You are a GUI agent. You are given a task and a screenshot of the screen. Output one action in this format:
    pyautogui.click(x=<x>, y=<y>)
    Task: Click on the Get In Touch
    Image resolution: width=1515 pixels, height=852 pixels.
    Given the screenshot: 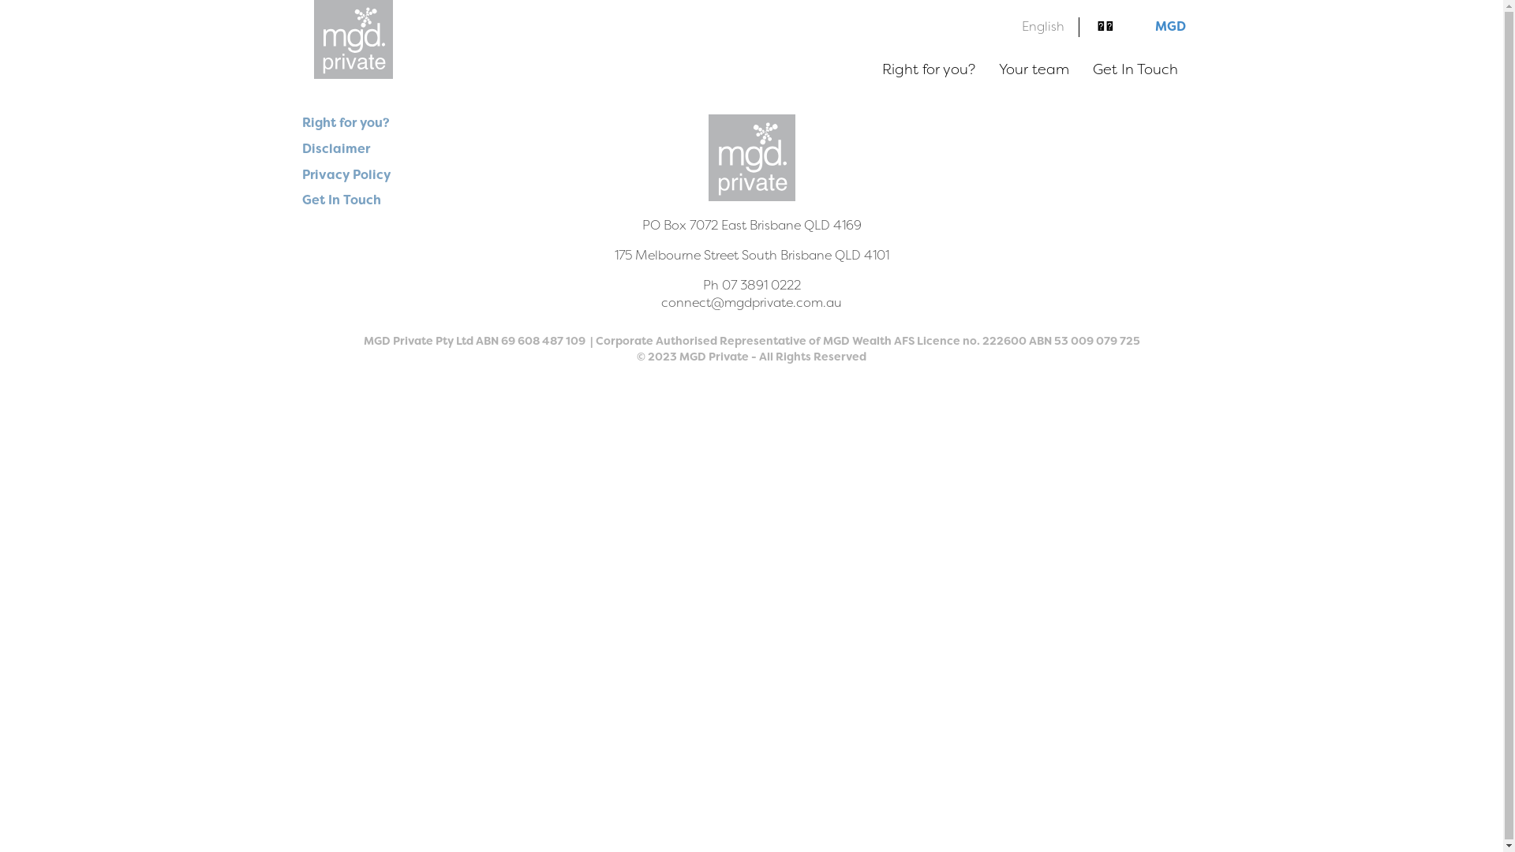 What is the action you would take?
    pyautogui.click(x=1135, y=69)
    